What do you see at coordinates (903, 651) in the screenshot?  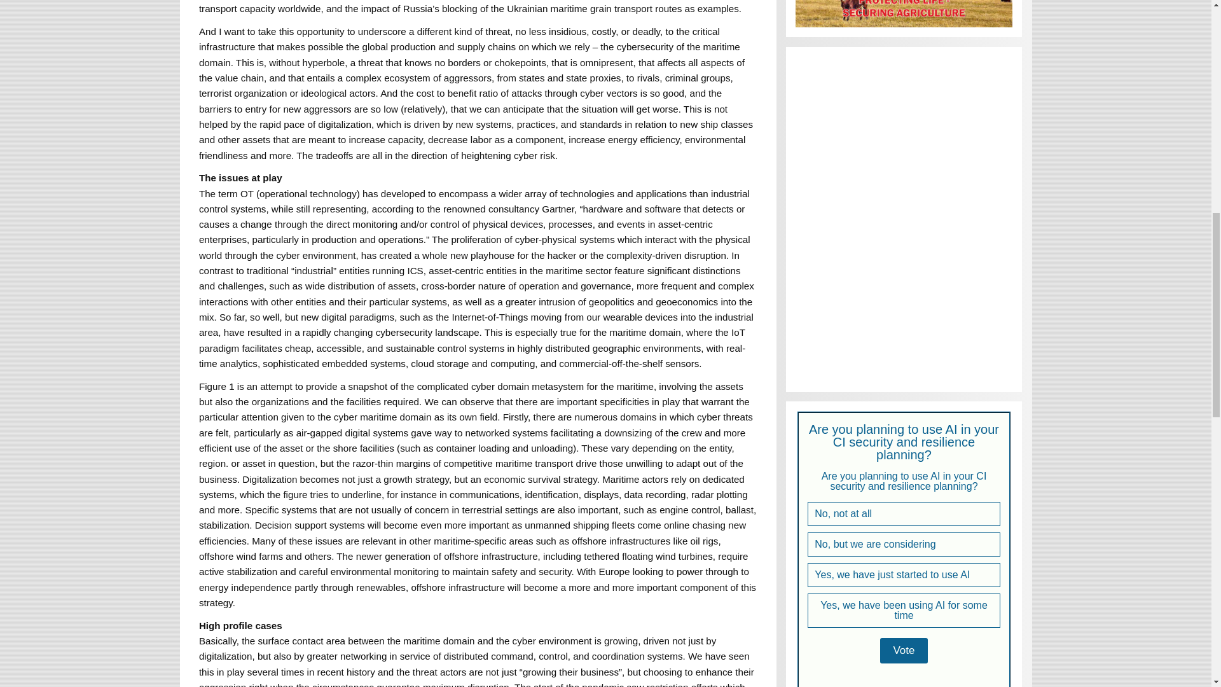 I see `Vote` at bounding box center [903, 651].